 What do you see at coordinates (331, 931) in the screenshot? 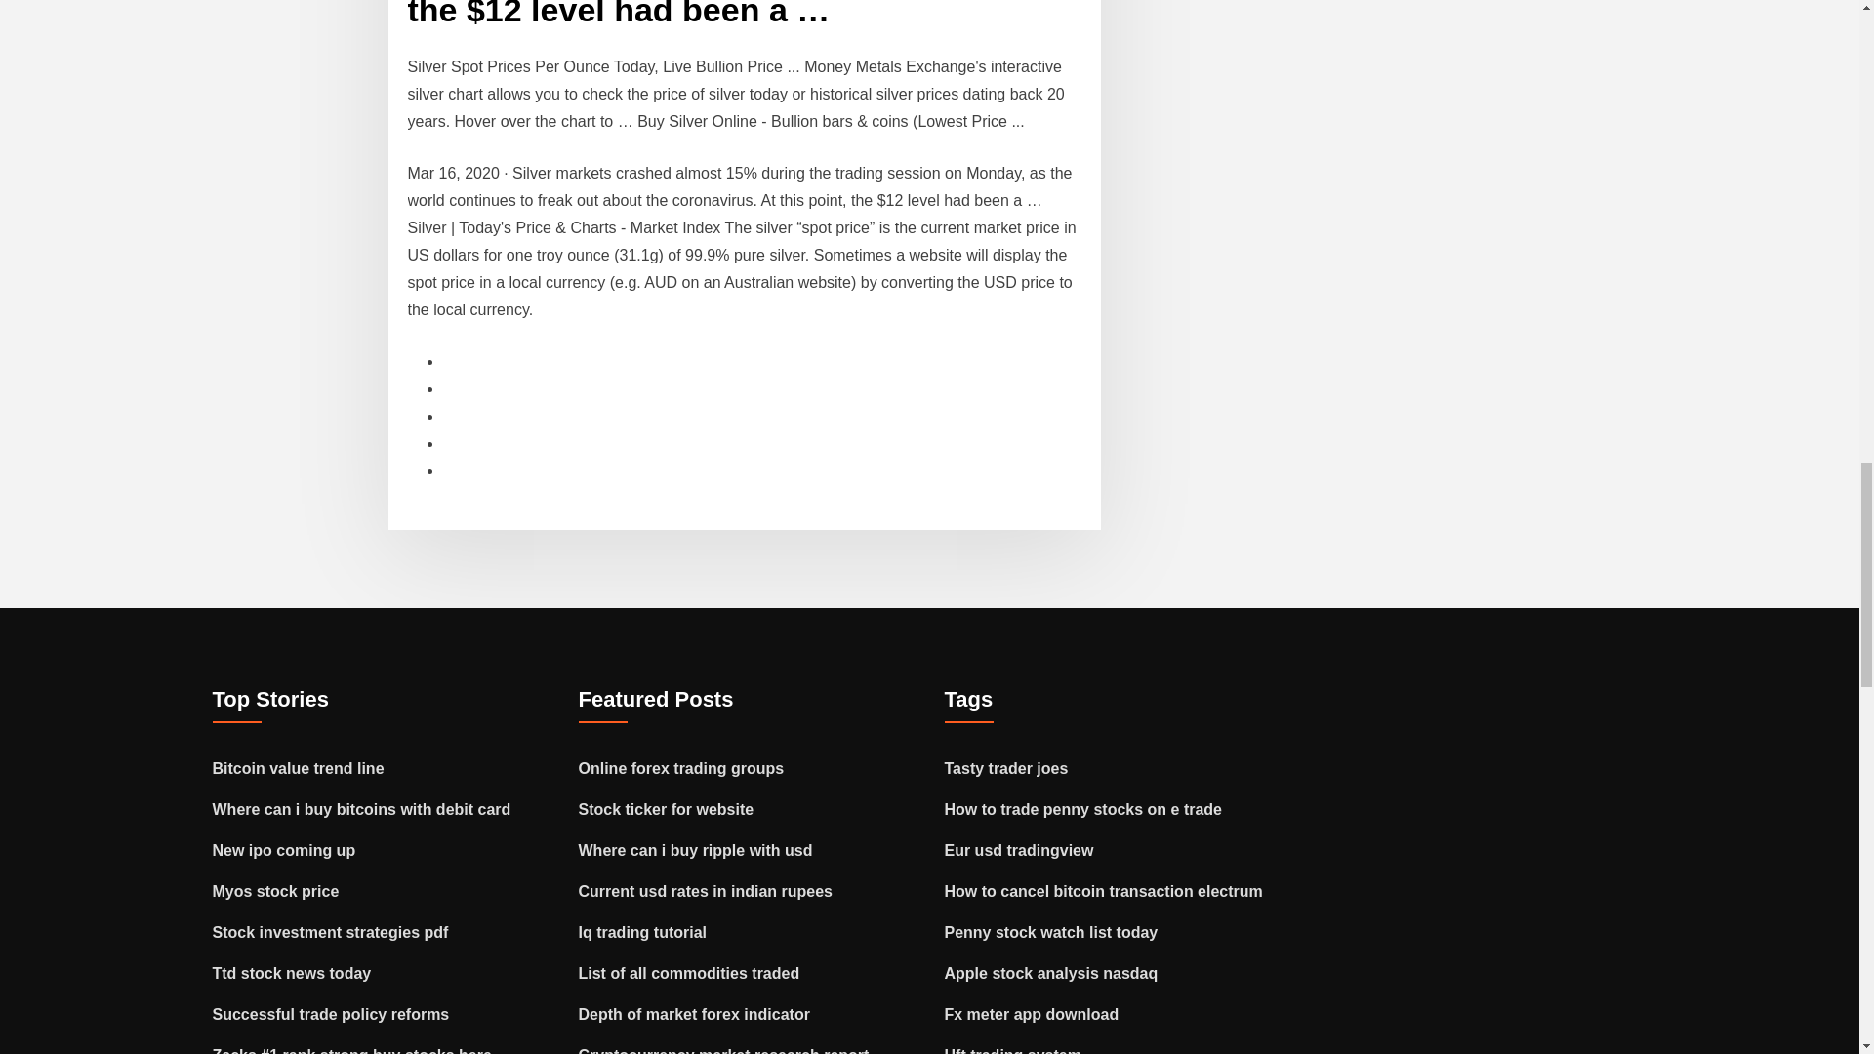
I see `Stock investment strategies pdf` at bounding box center [331, 931].